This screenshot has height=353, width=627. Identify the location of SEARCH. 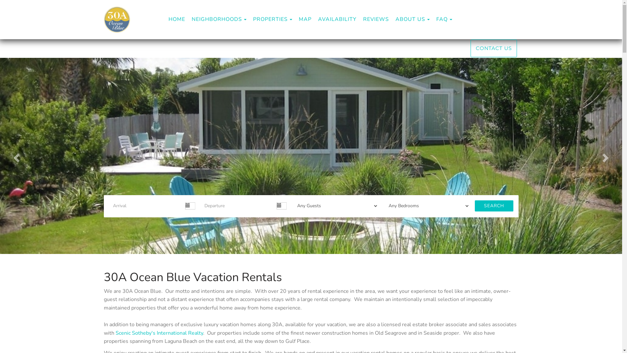
(494, 206).